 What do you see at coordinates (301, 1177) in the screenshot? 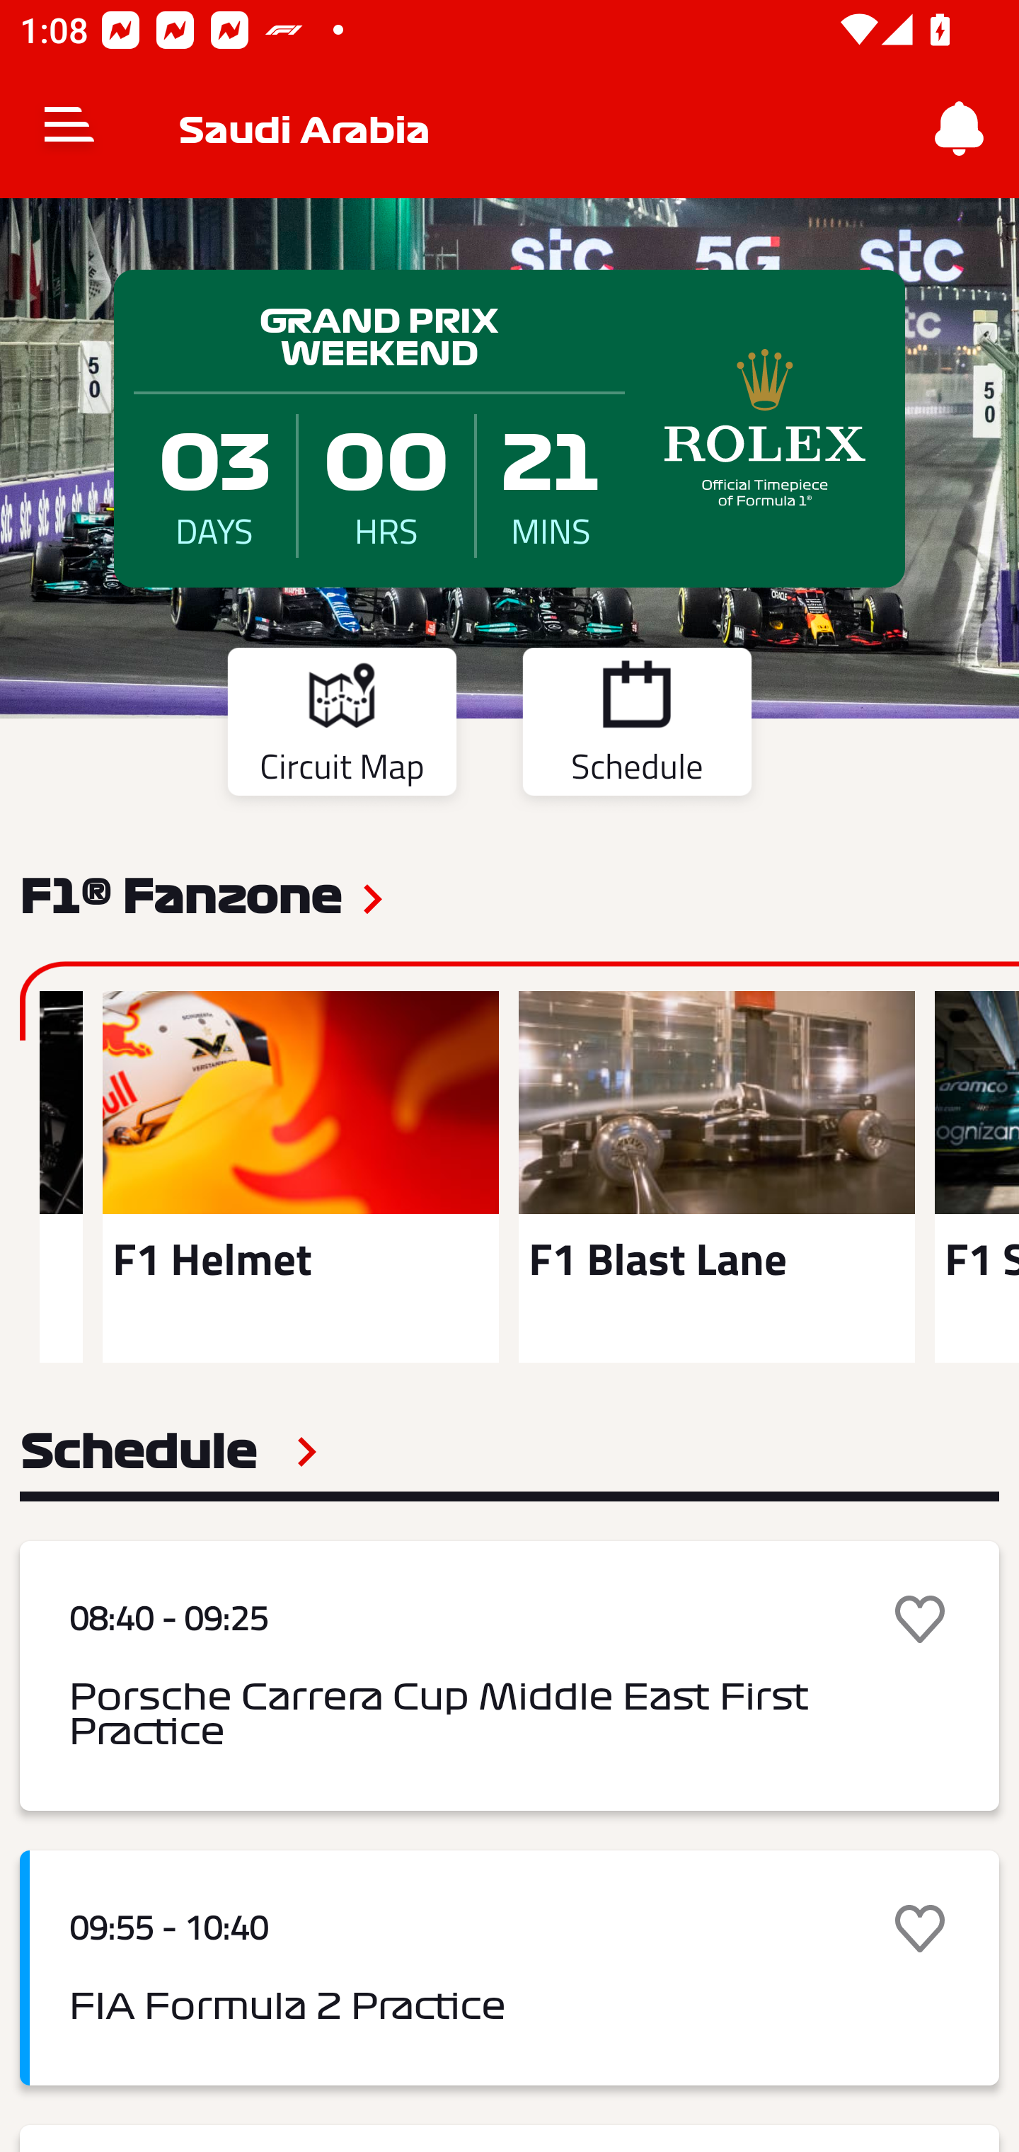
I see `F1 Helmet` at bounding box center [301, 1177].